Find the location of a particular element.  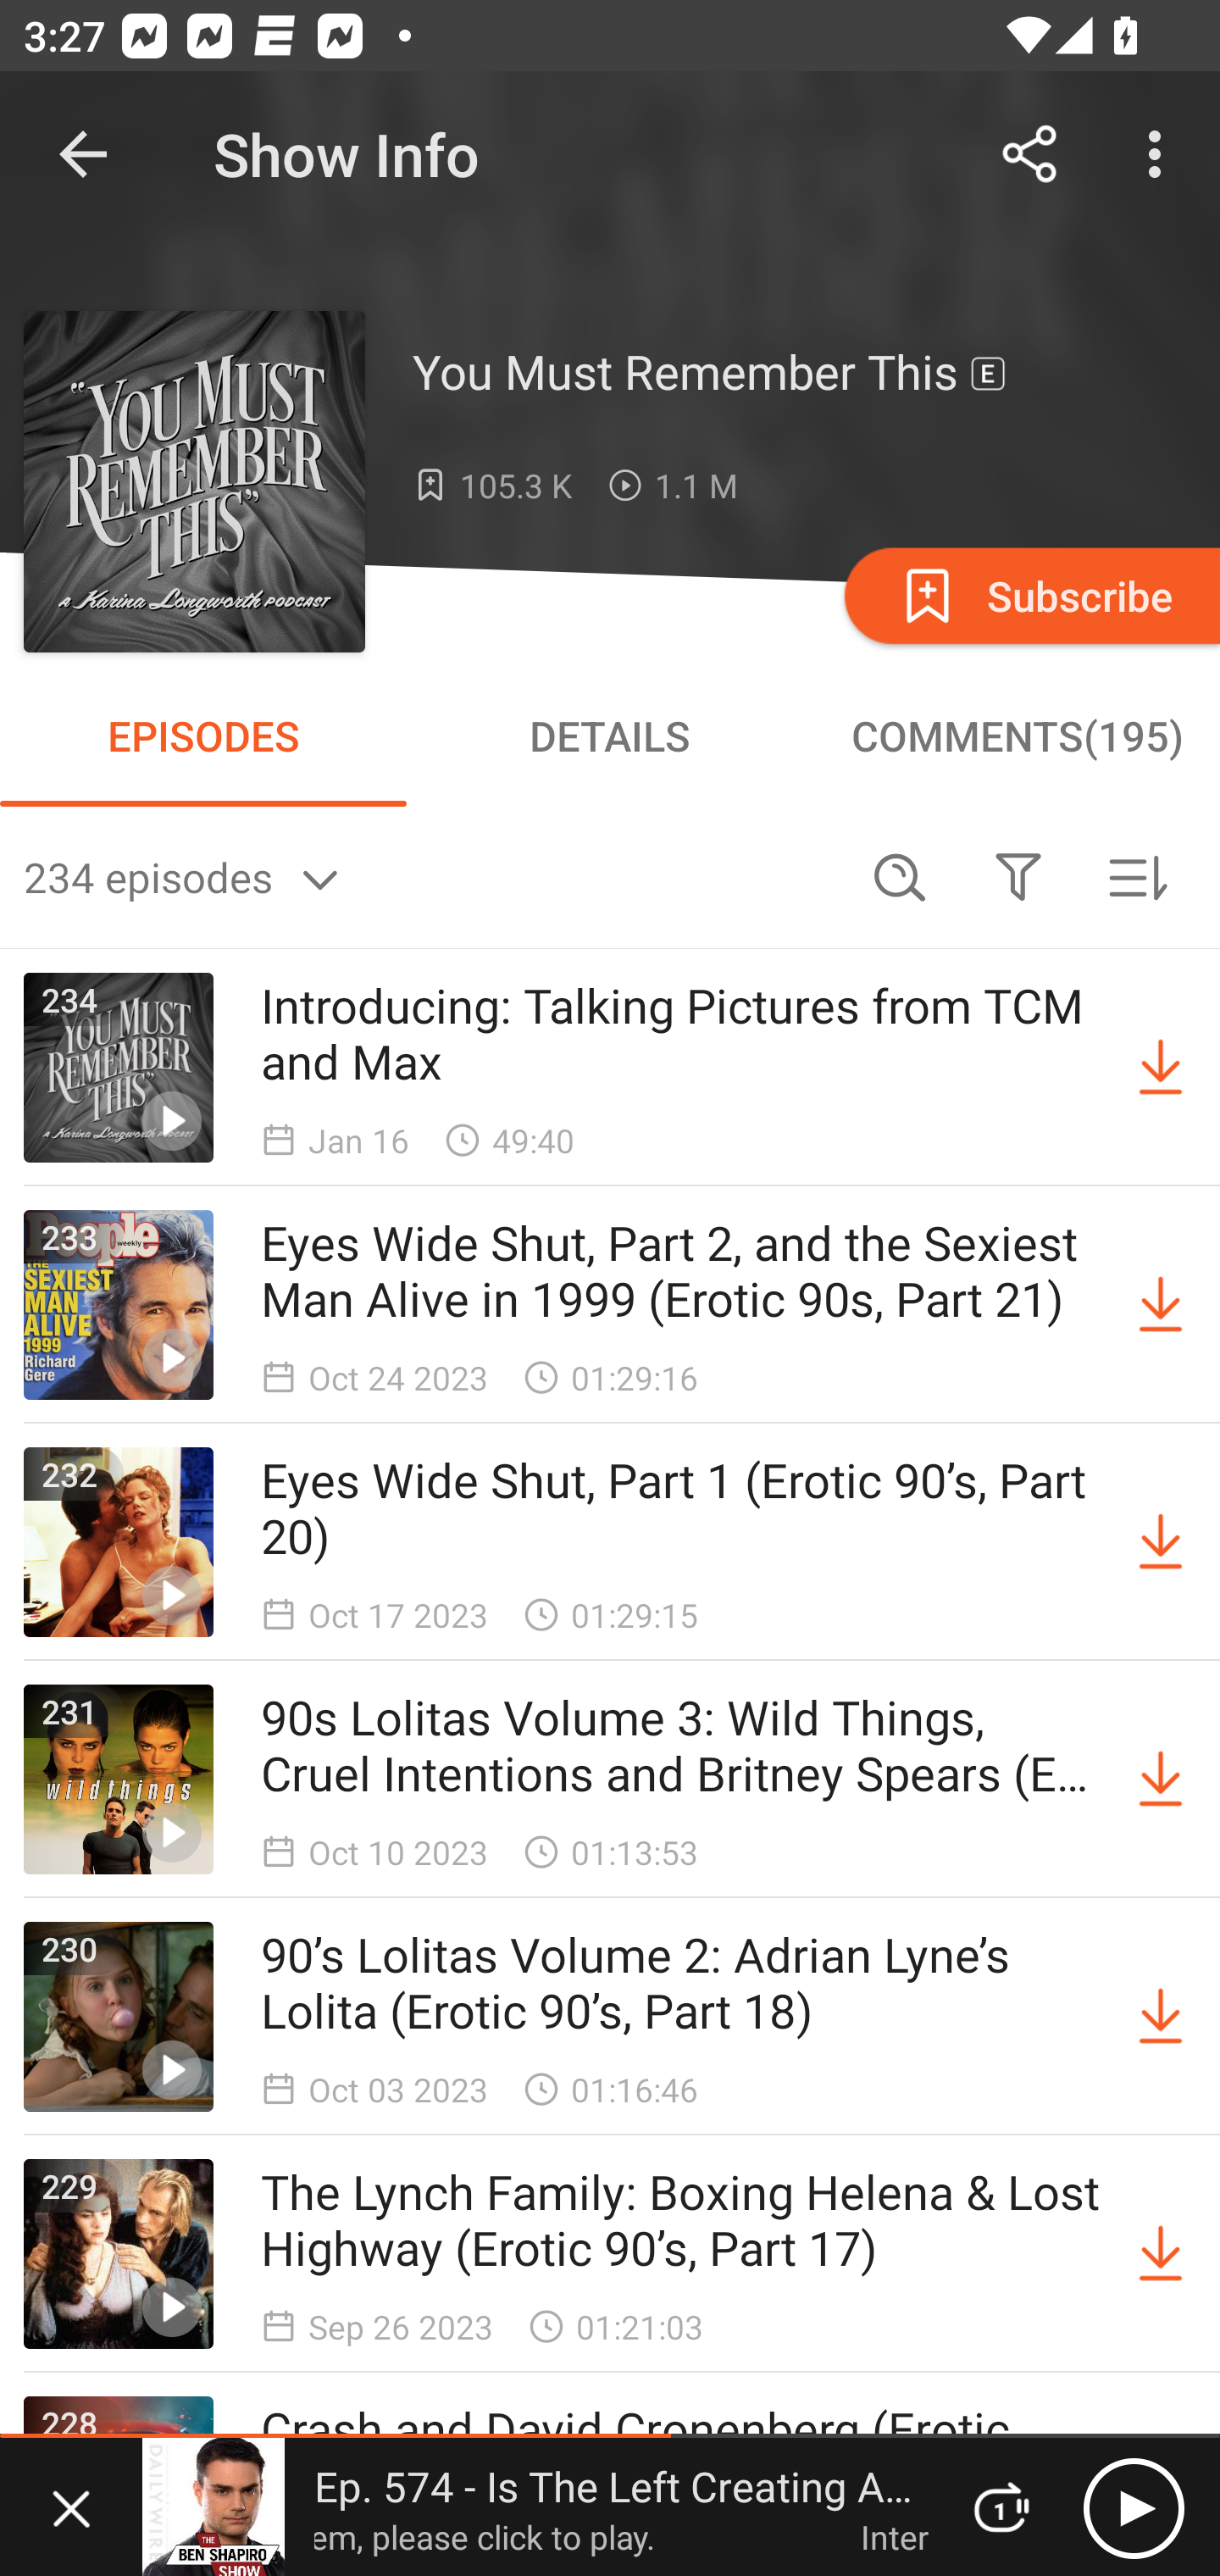

 Sorted by newest first is located at coordinates (1137, 876).